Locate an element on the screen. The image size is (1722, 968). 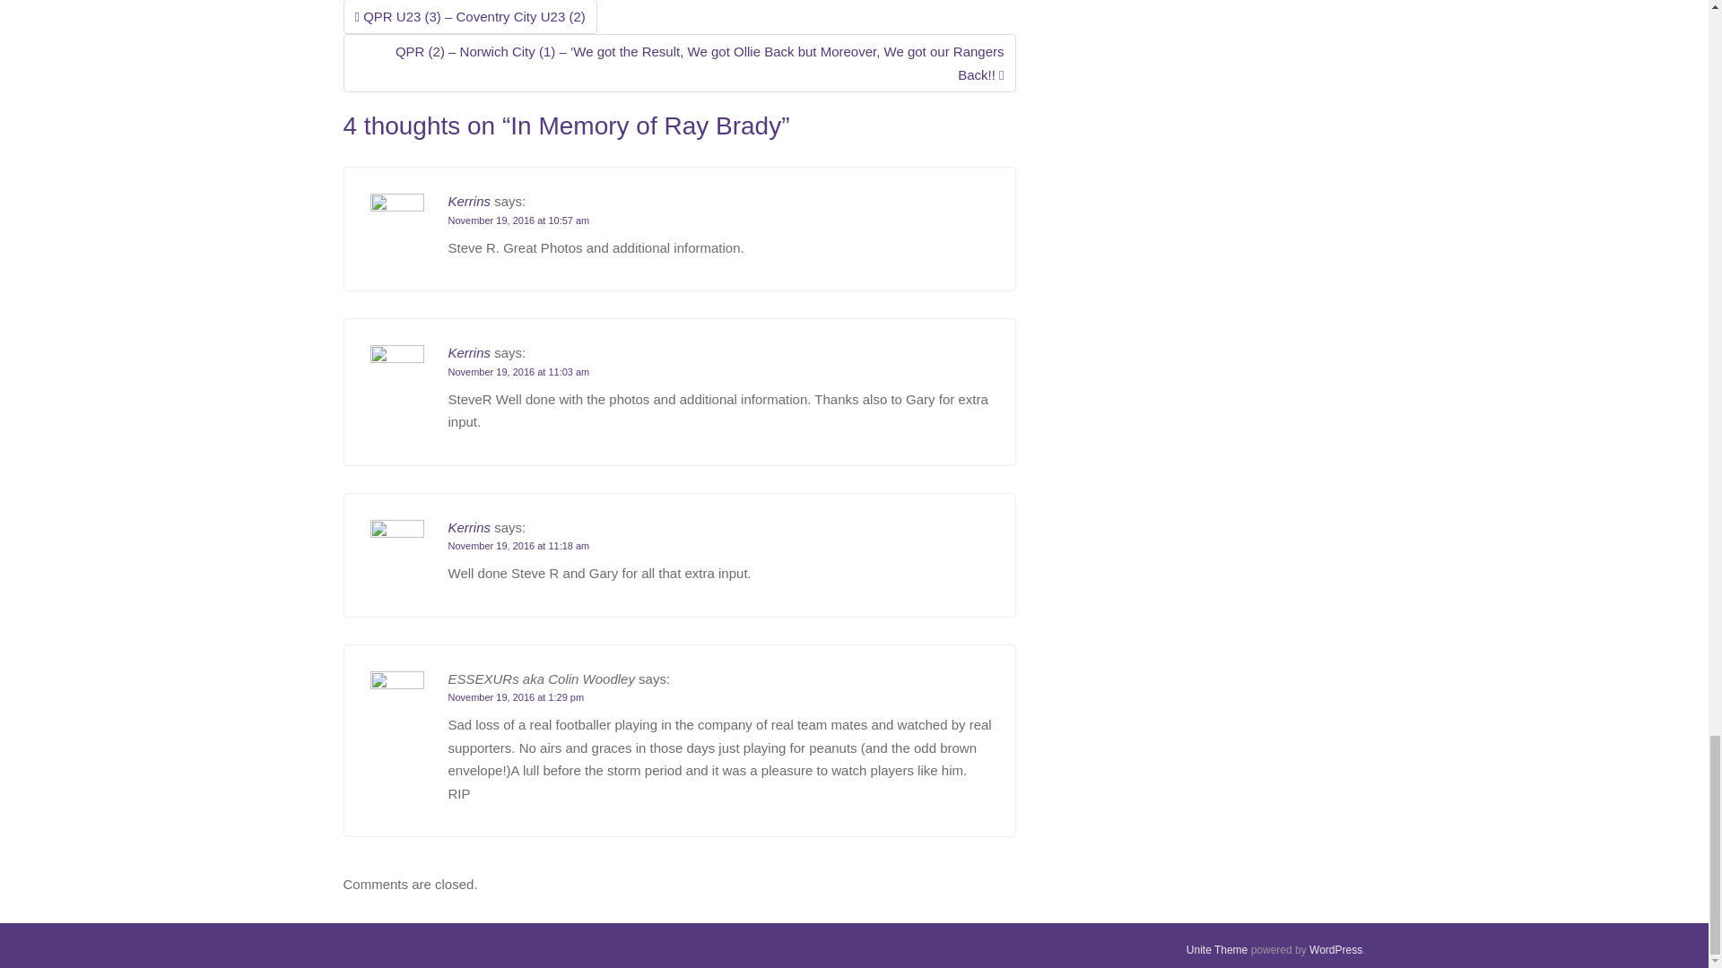
Kerrins is located at coordinates (469, 527).